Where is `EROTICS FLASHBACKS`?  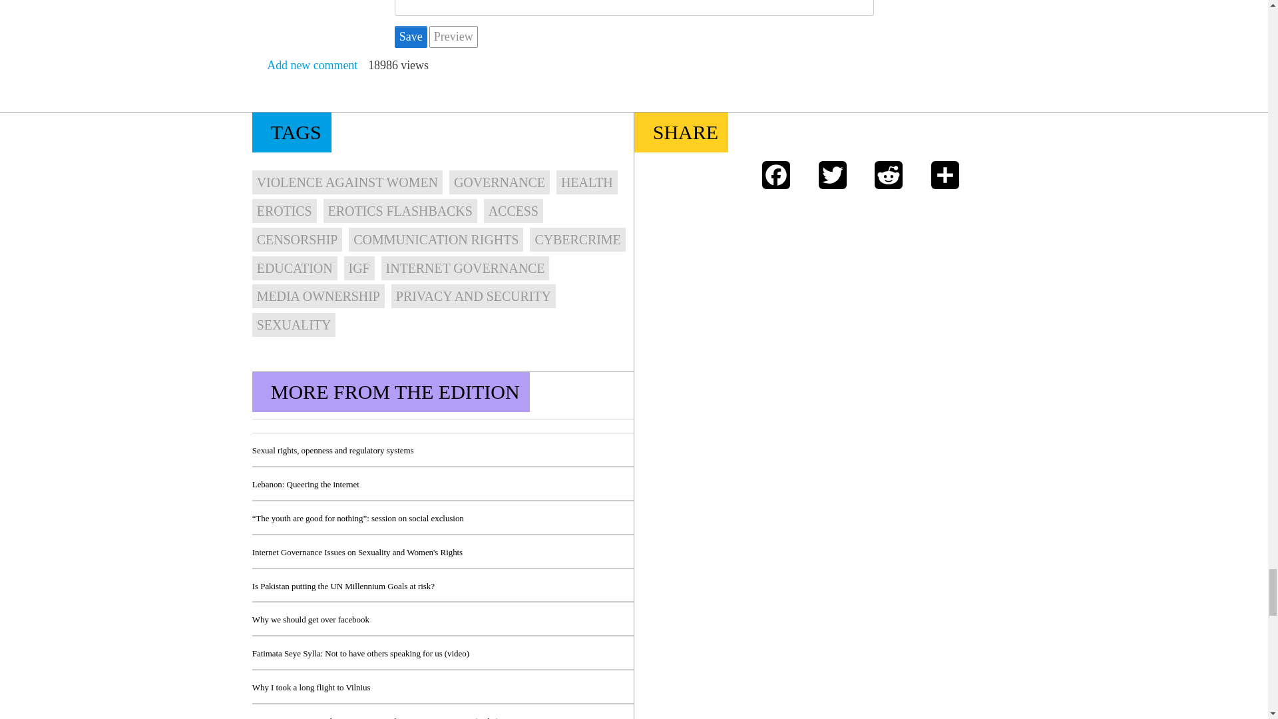
EROTICS FLASHBACKS is located at coordinates (399, 210).